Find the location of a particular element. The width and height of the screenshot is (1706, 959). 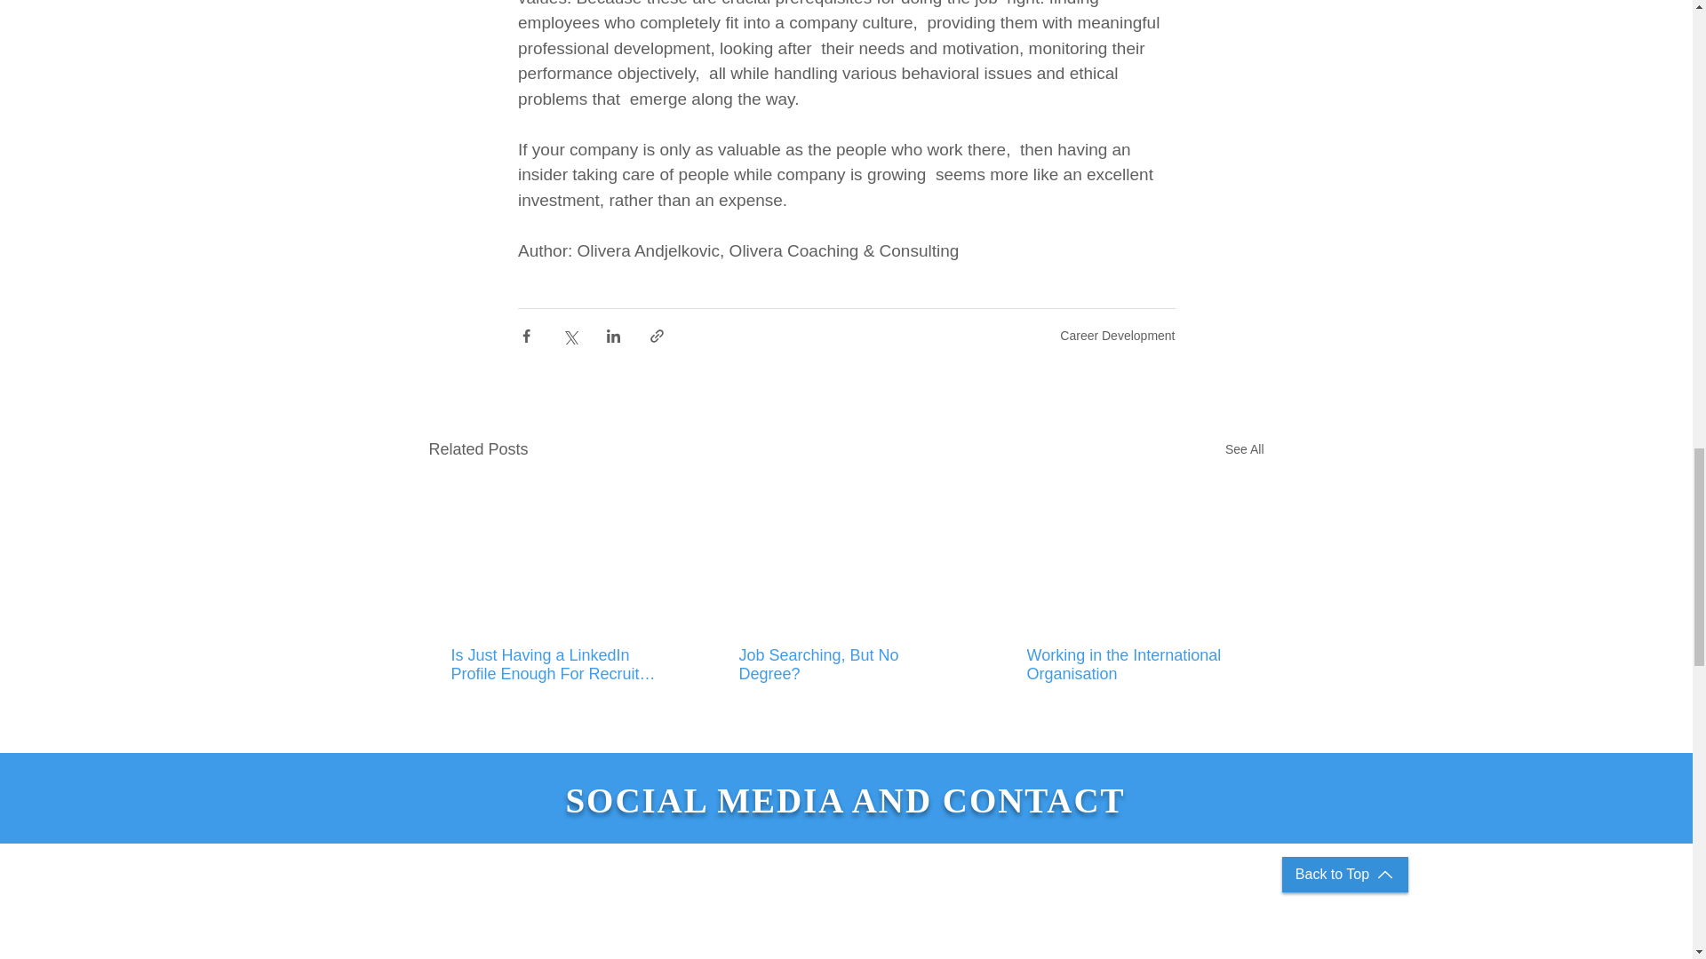

Career Development is located at coordinates (1117, 336).